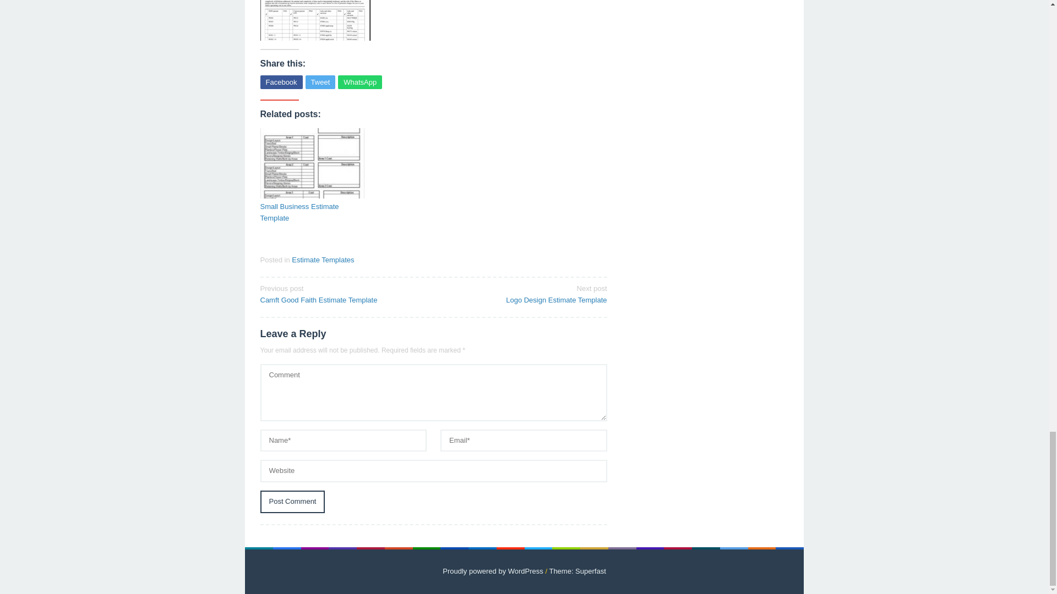 This screenshot has height=594, width=1057. Describe the element at coordinates (281, 82) in the screenshot. I see `Post Comment` at that location.